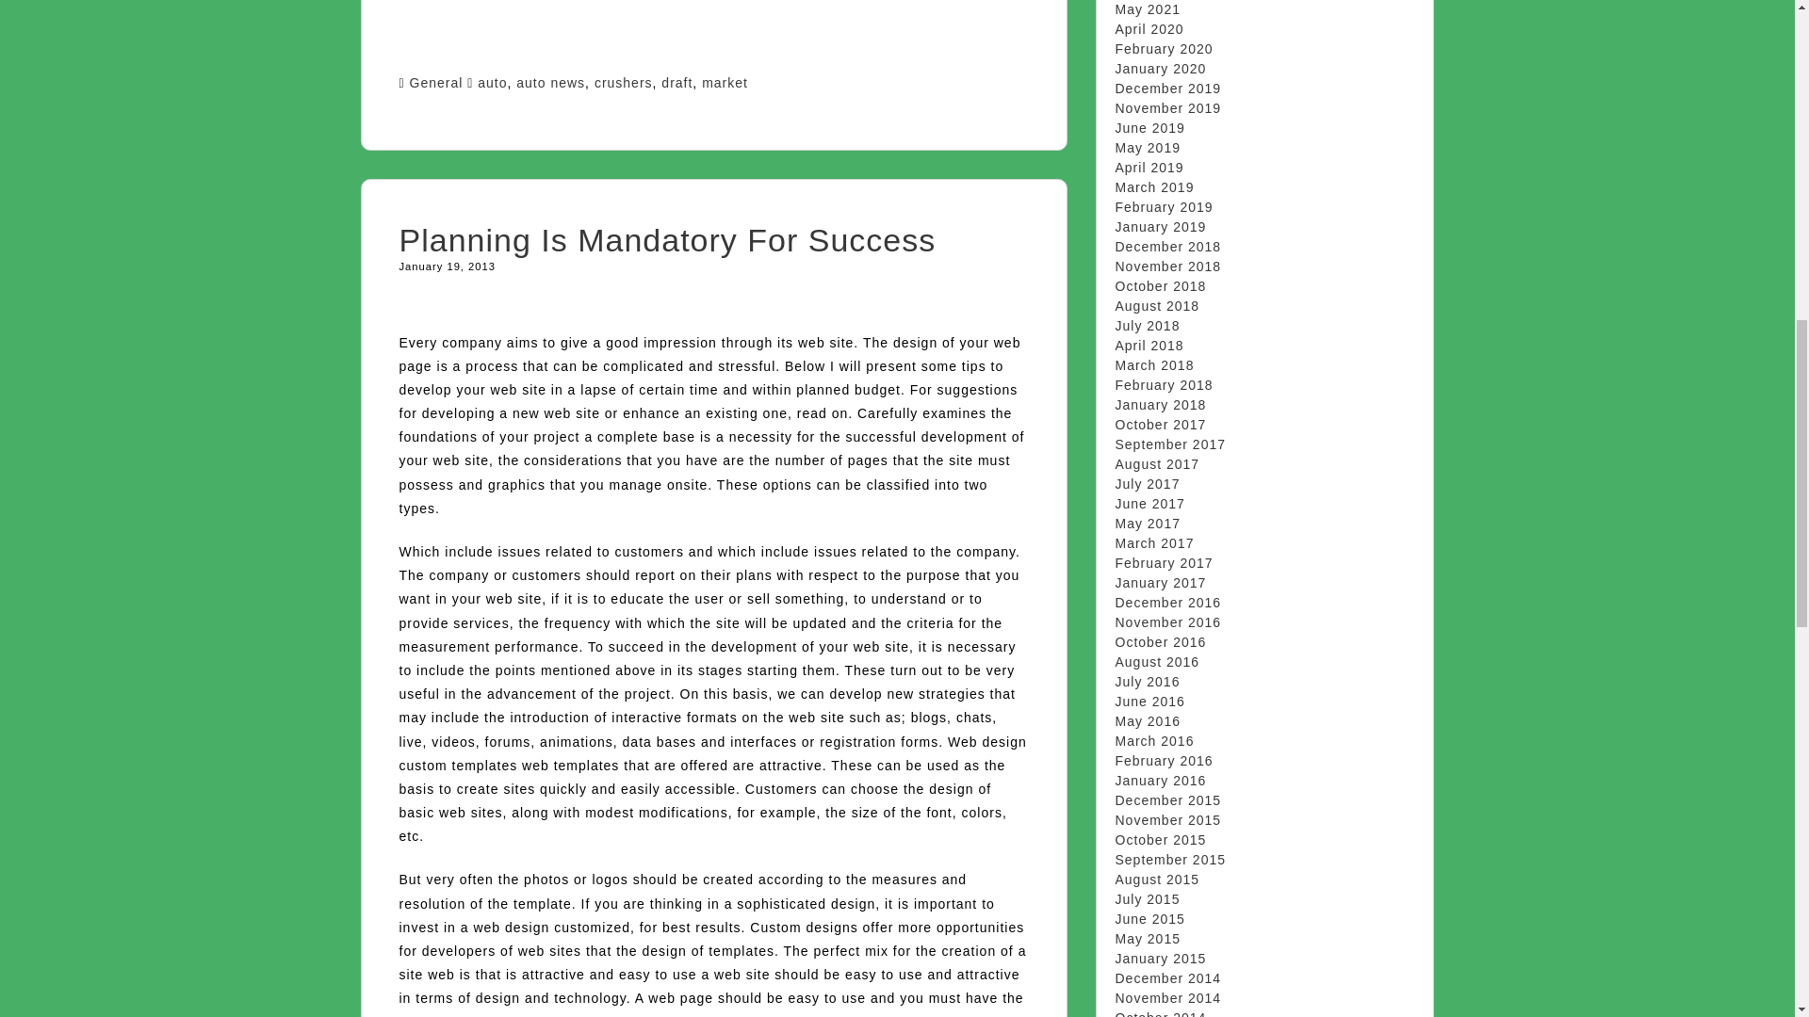  Describe the element at coordinates (1165, 49) in the screenshot. I see `February 2020` at that location.